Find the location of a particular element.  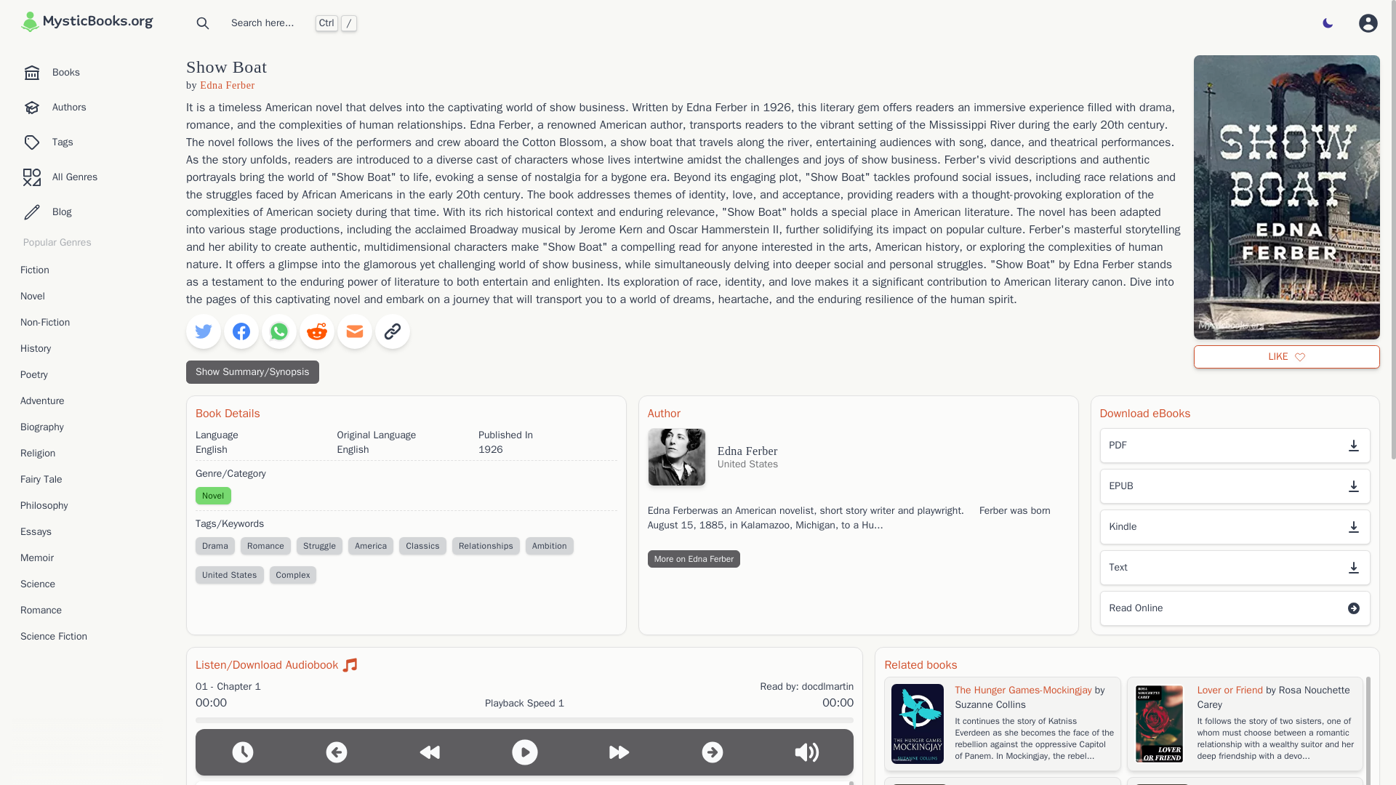

Fiction is located at coordinates (87, 270).